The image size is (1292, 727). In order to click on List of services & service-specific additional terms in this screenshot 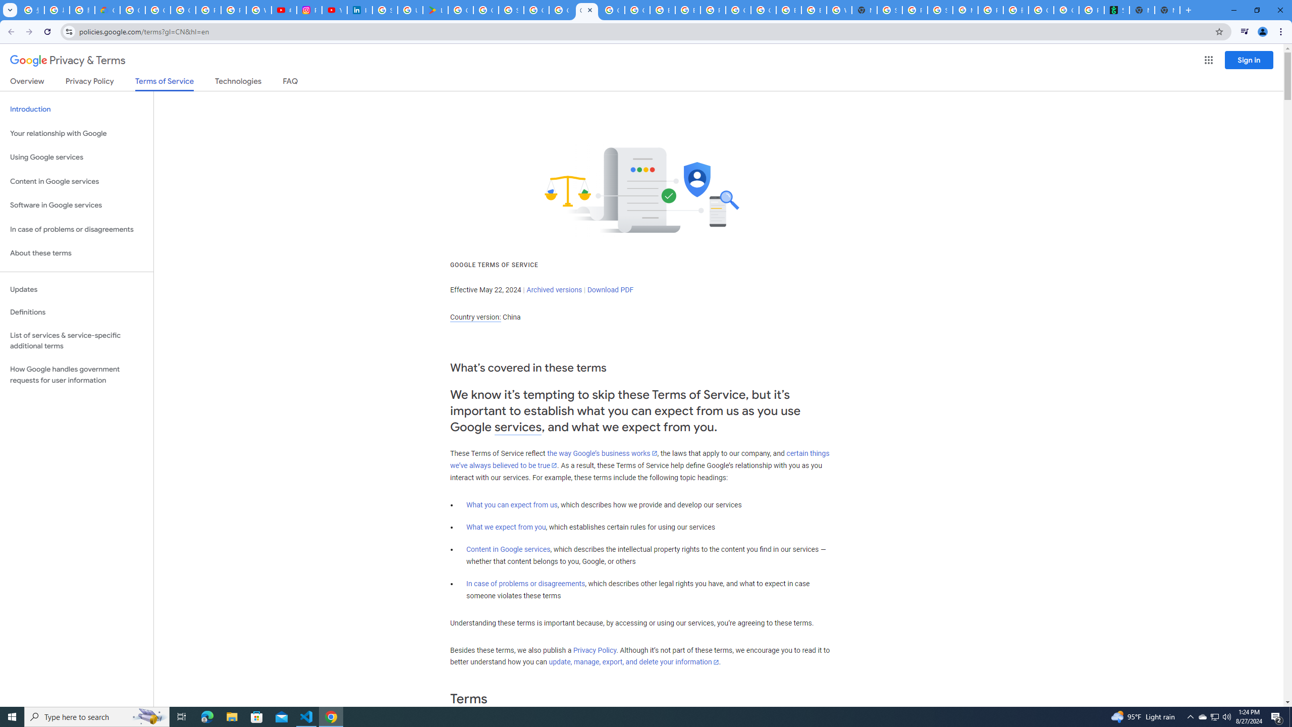, I will do `click(77, 340)`.